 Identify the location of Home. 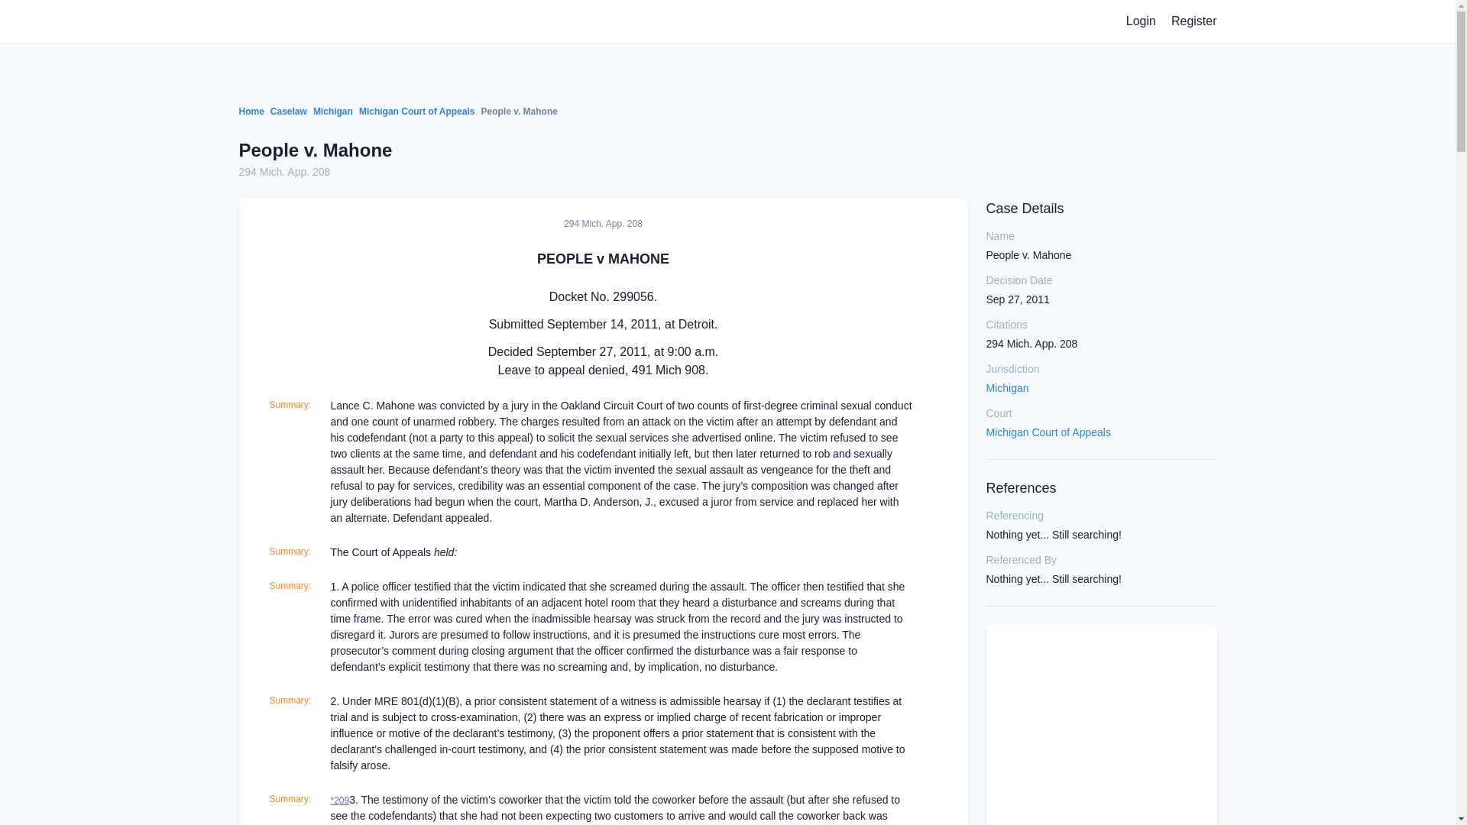
(251, 112).